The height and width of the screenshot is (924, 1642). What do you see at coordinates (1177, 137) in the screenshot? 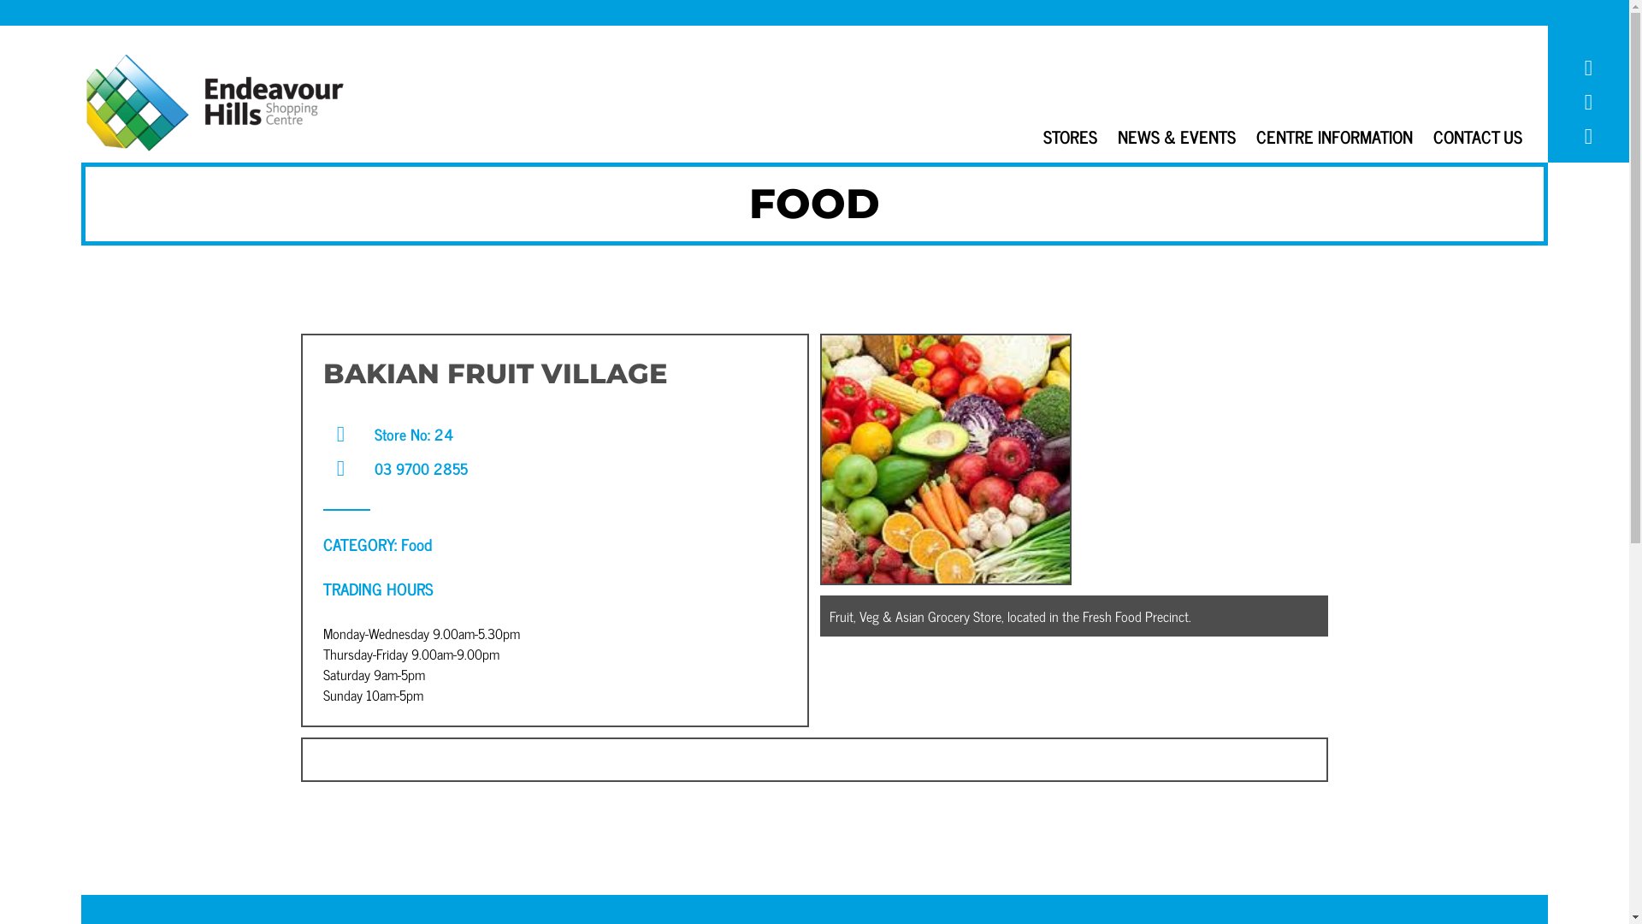
I see `NEWS & EVENTS` at bounding box center [1177, 137].